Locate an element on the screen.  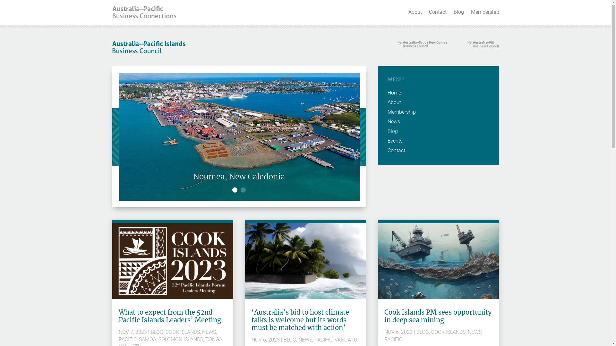
2 is located at coordinates (243, 190).